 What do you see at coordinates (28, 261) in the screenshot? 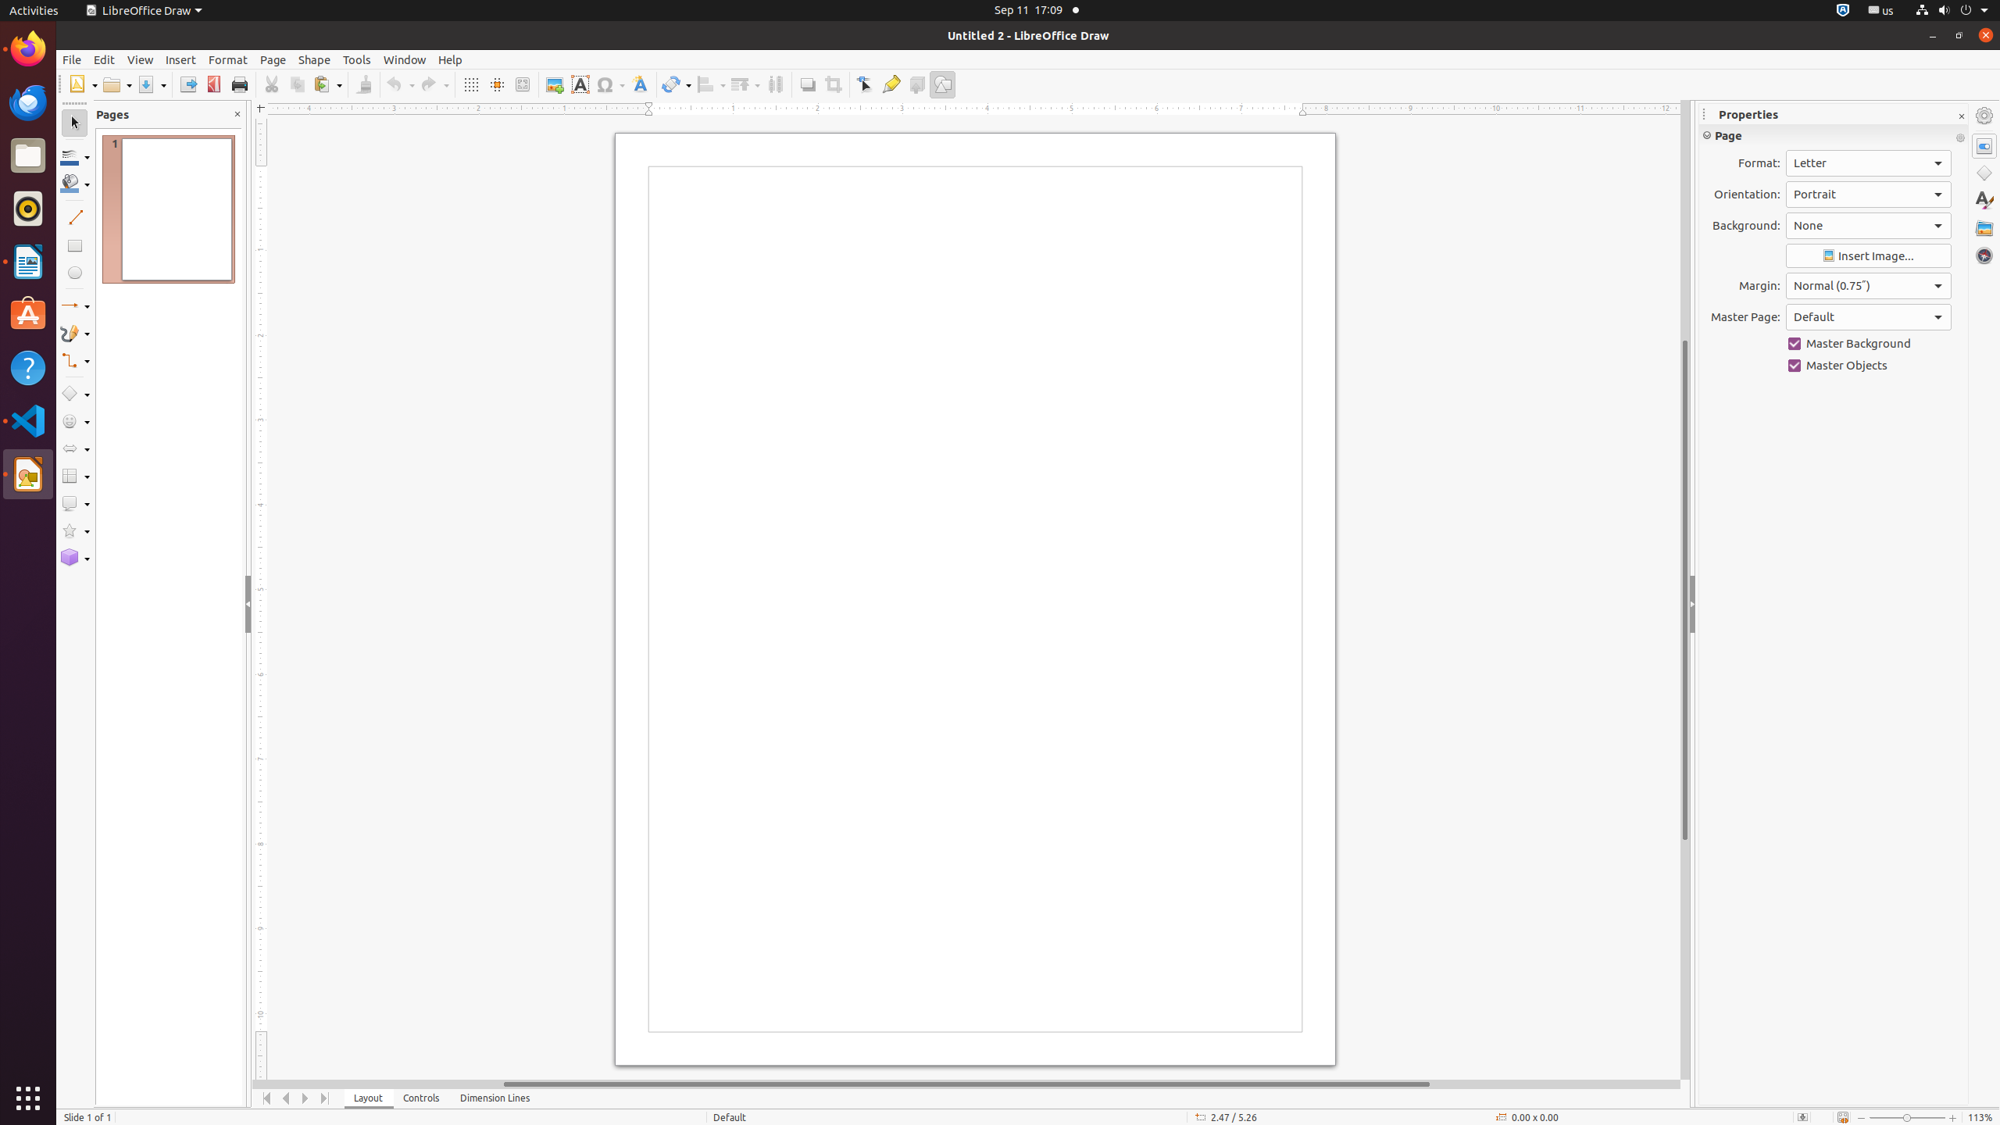
I see `LibreOffice Writer` at bounding box center [28, 261].